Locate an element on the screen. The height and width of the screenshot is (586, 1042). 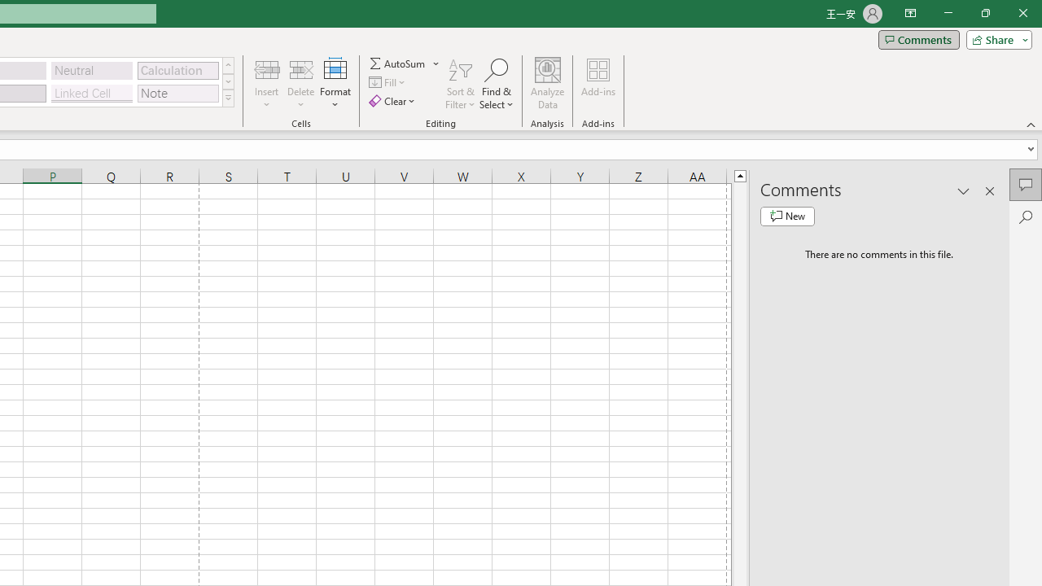
New comment is located at coordinates (787, 216).